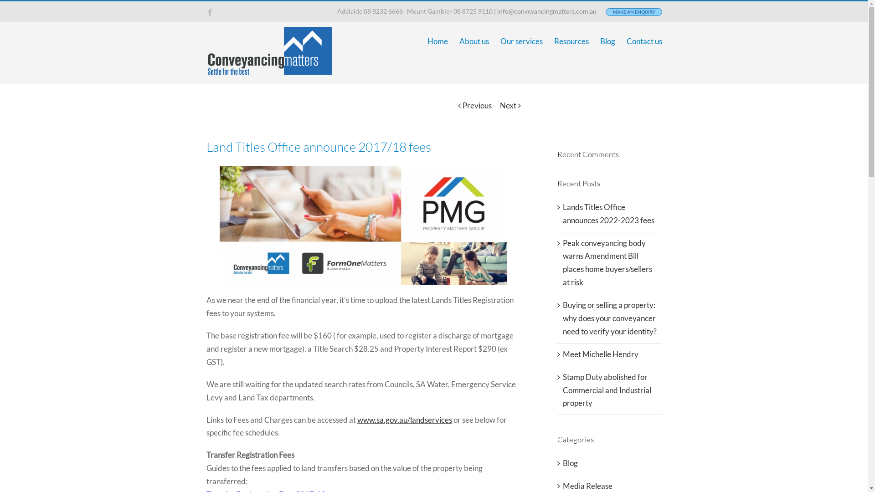  Describe the element at coordinates (571, 41) in the screenshot. I see `Resources` at that location.